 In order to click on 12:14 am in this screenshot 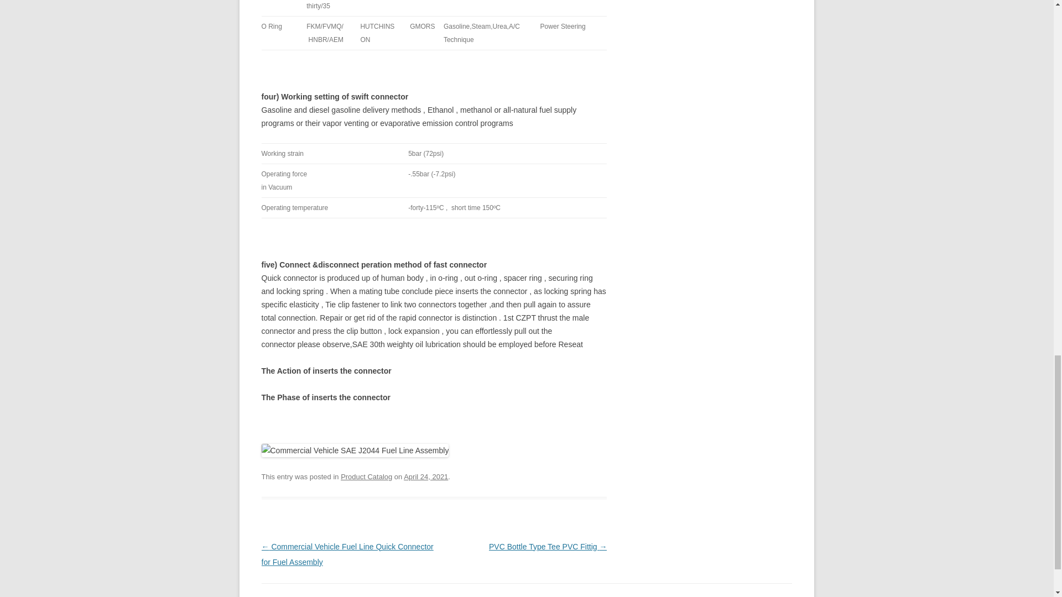, I will do `click(426, 476)`.